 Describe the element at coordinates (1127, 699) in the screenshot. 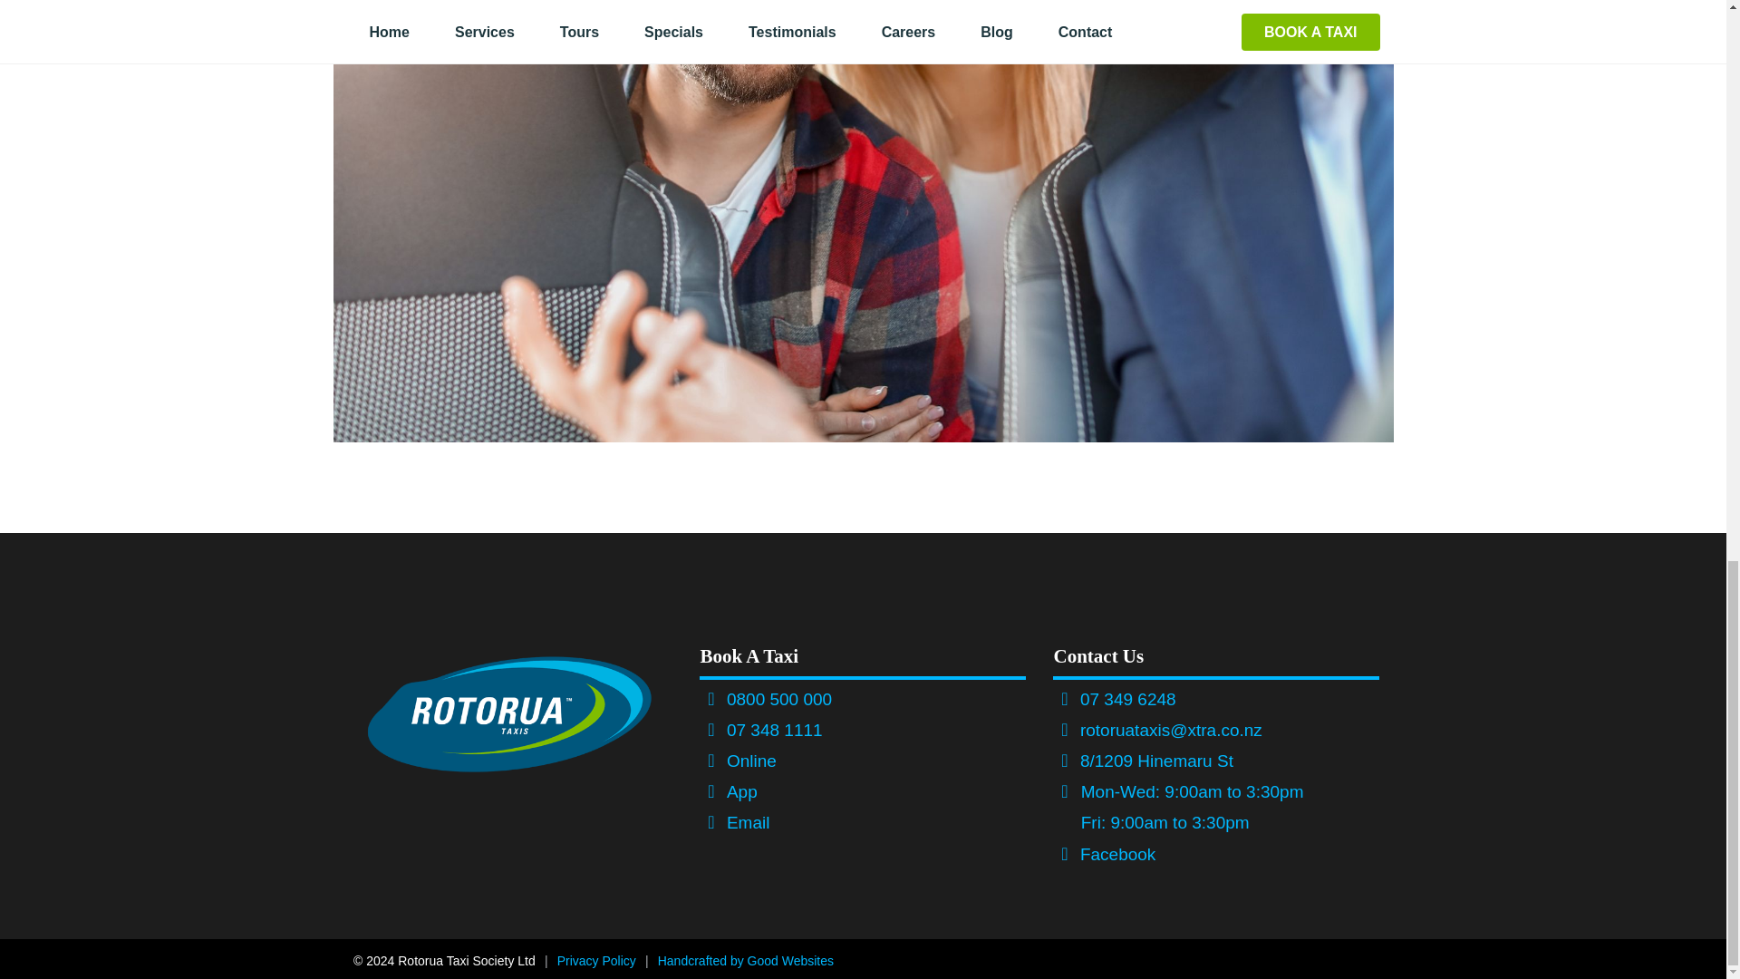

I see `07 349 6248` at that location.